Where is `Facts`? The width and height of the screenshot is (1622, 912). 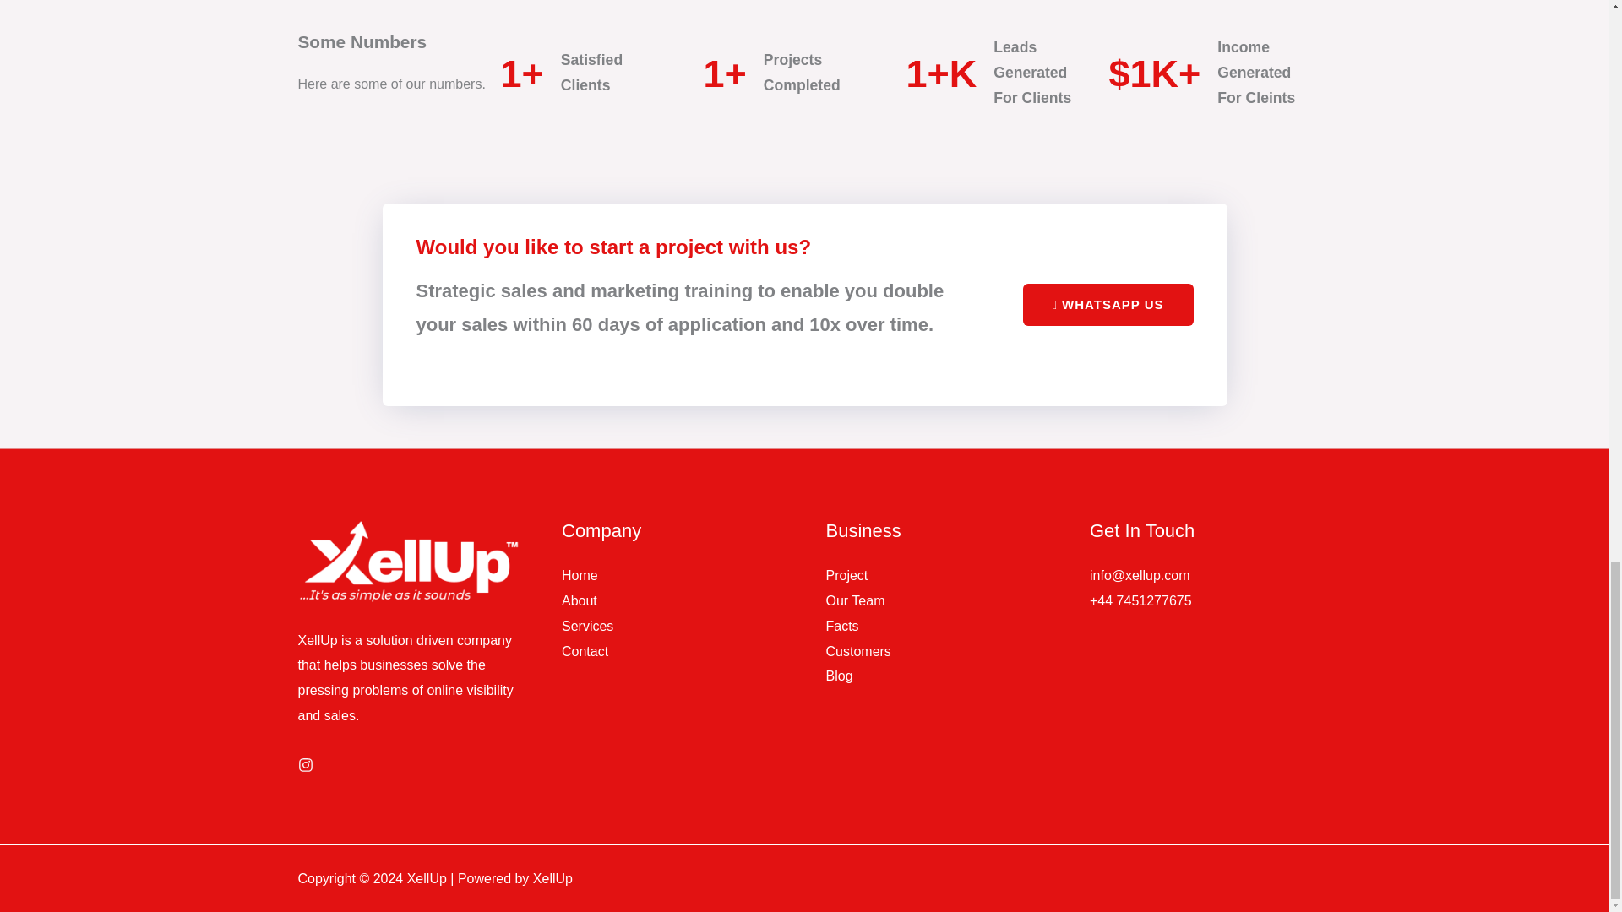 Facts is located at coordinates (842, 626).